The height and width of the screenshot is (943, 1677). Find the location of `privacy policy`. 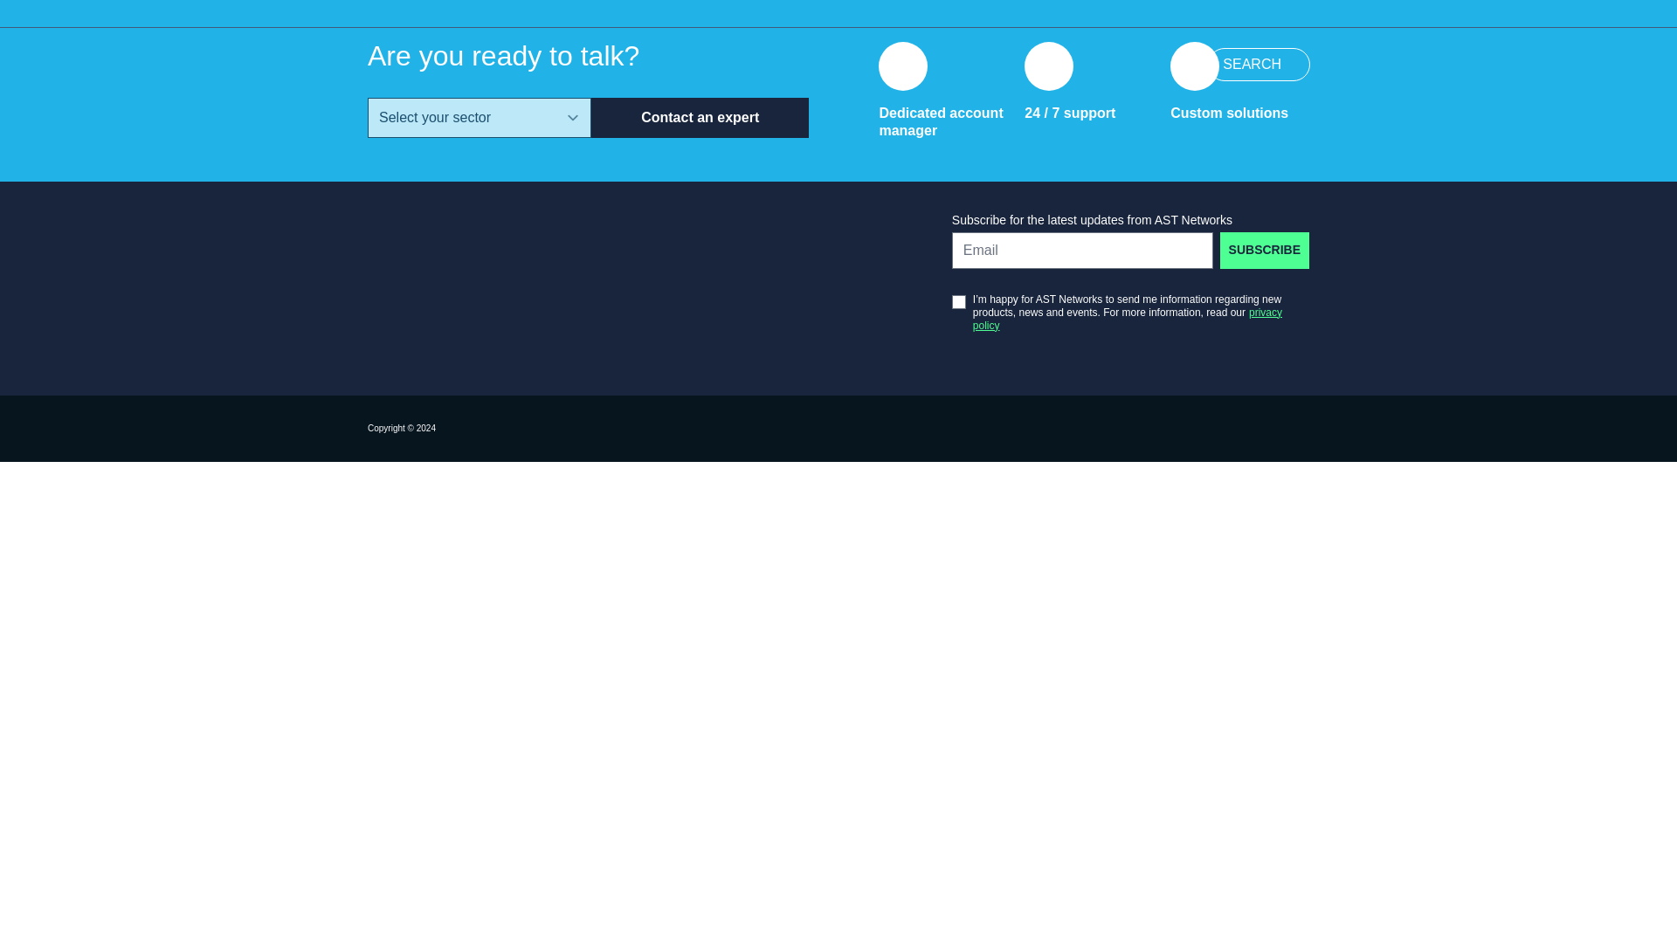

privacy policy is located at coordinates (1265, 250).